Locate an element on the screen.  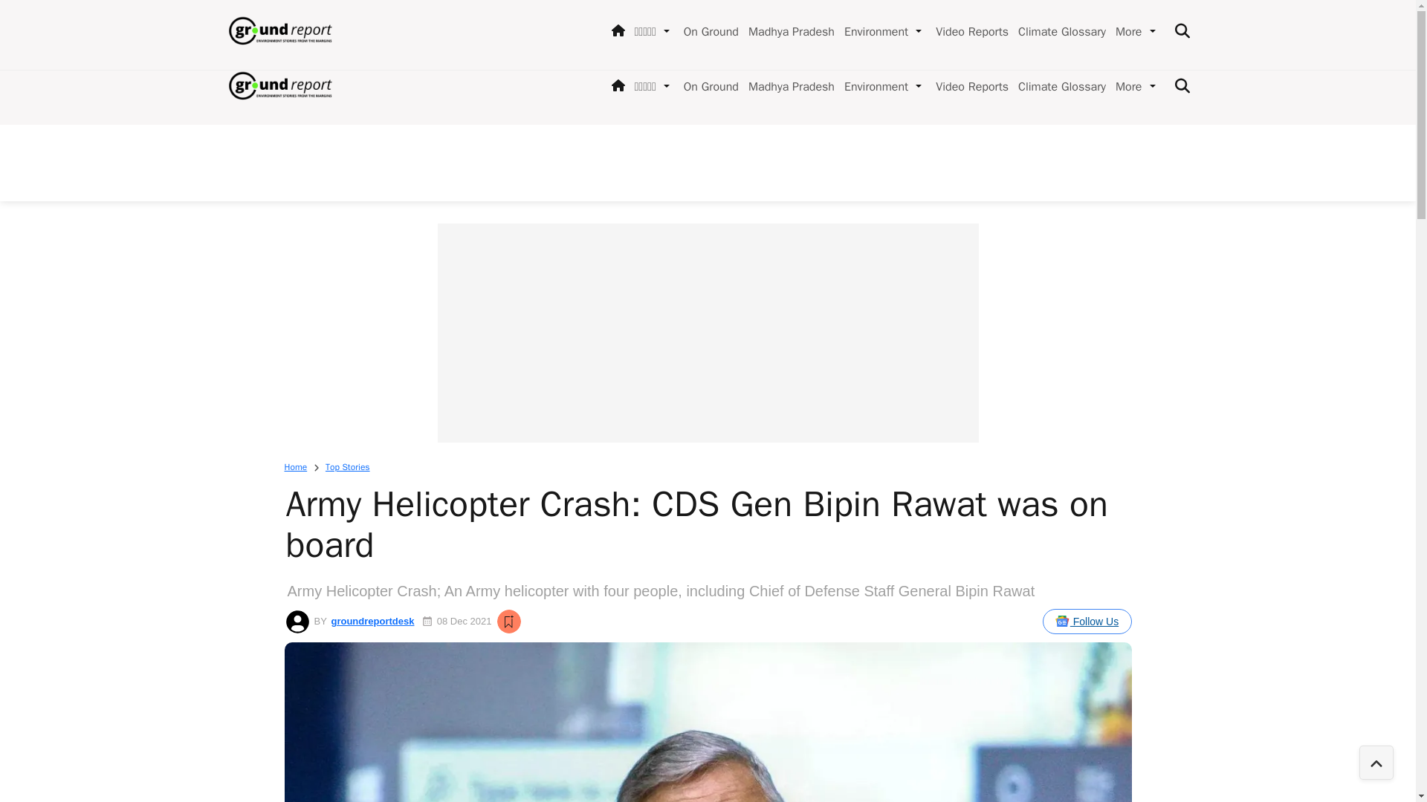
Climate Glossary is located at coordinates (1058, 86).